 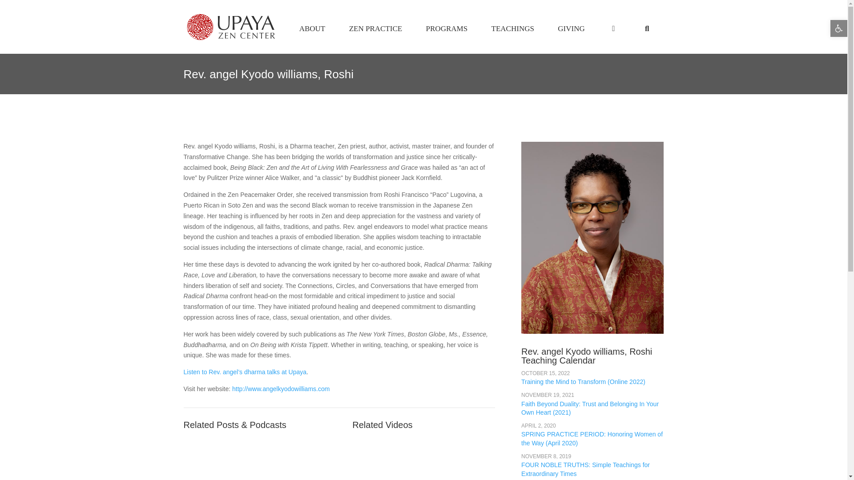 I want to click on TEACHINGS, so click(x=423, y=28).